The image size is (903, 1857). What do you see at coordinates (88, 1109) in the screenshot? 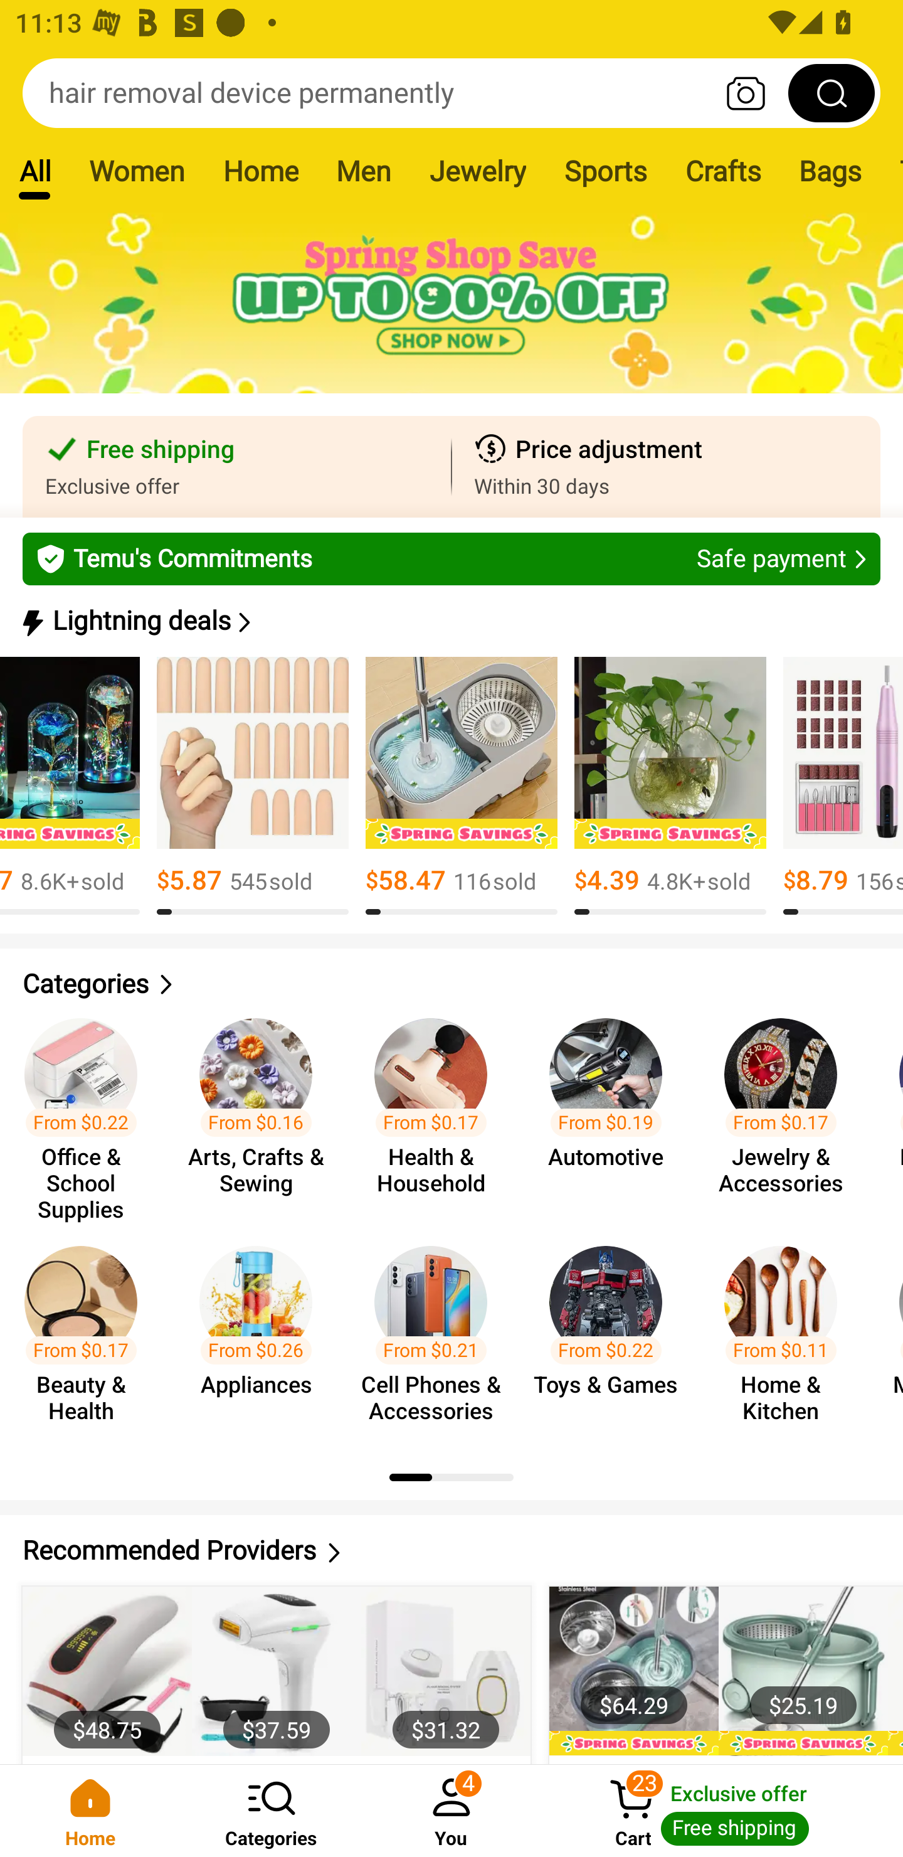
I see `From $0.22 Office & School Supplies` at bounding box center [88, 1109].